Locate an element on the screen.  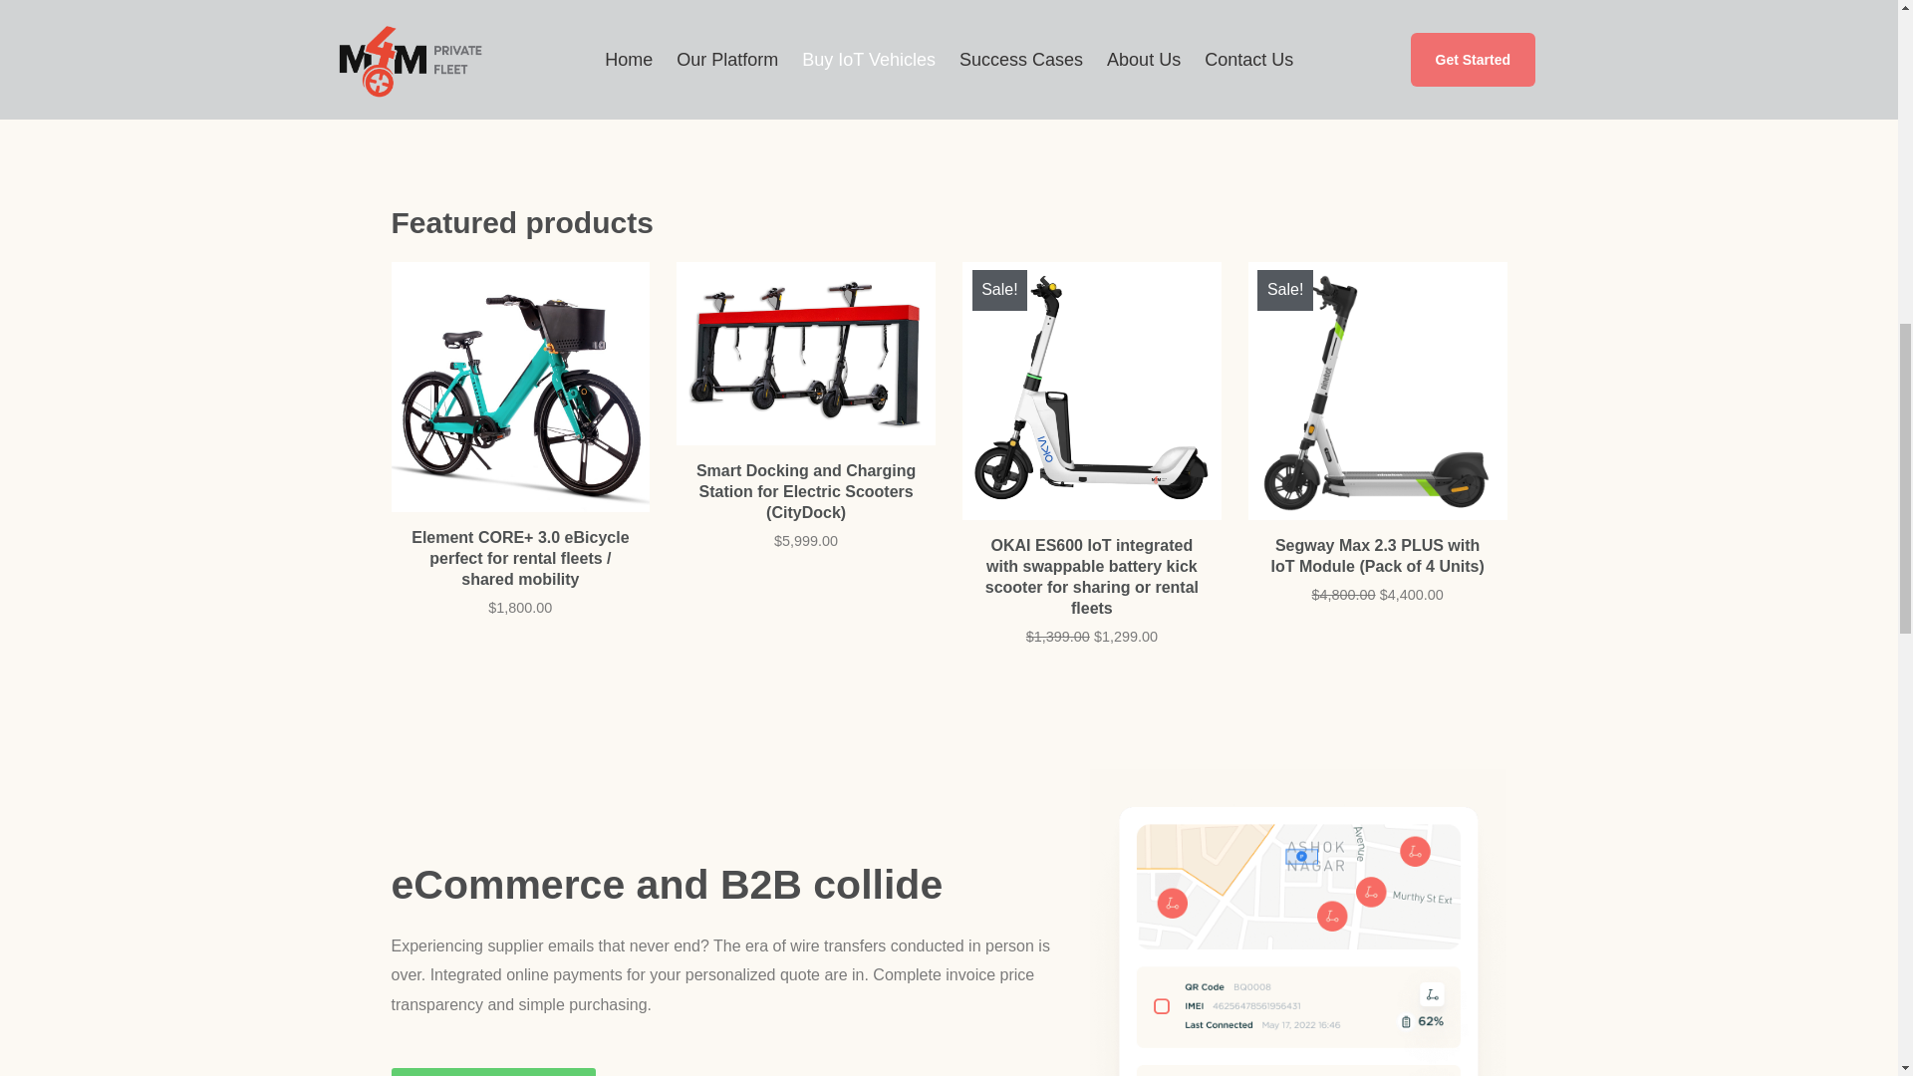
Request your quote is located at coordinates (492, 1072).